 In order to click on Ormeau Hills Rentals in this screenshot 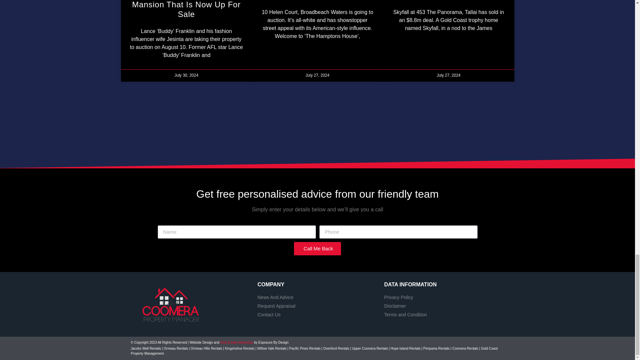, I will do `click(206, 348)`.